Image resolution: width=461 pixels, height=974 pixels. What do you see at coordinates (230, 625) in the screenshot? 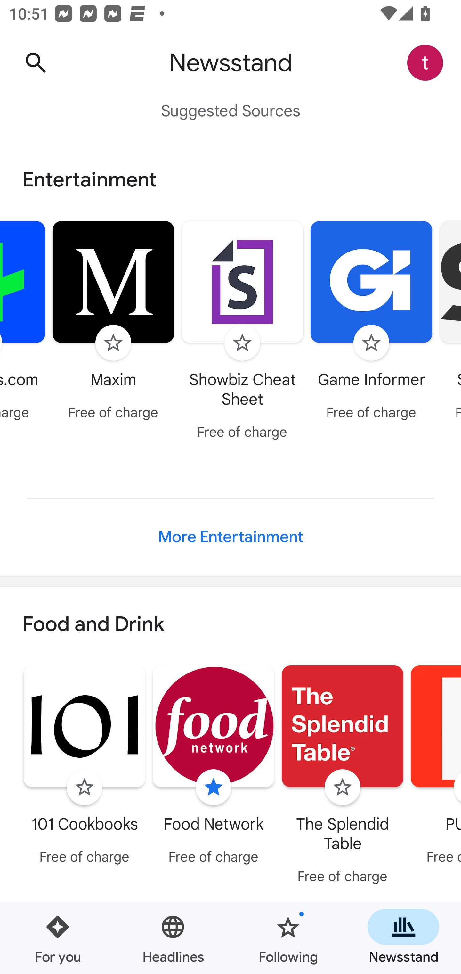
I see `Food and Drink` at bounding box center [230, 625].